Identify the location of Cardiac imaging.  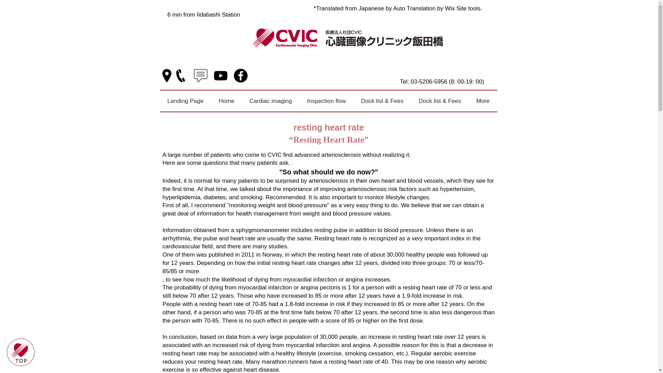
(271, 101).